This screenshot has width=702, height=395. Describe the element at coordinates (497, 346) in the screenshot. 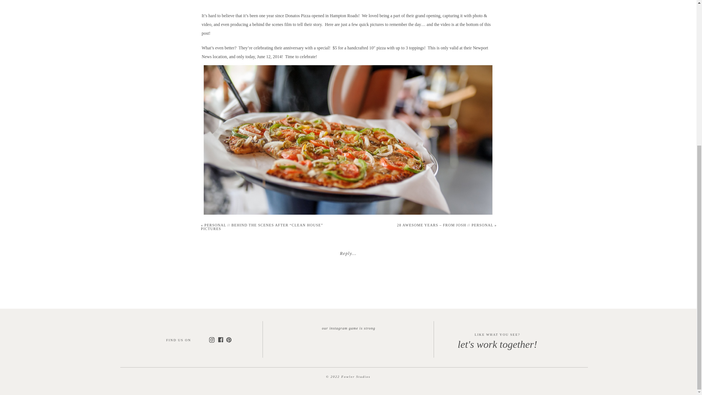

I see `let's work together!` at that location.